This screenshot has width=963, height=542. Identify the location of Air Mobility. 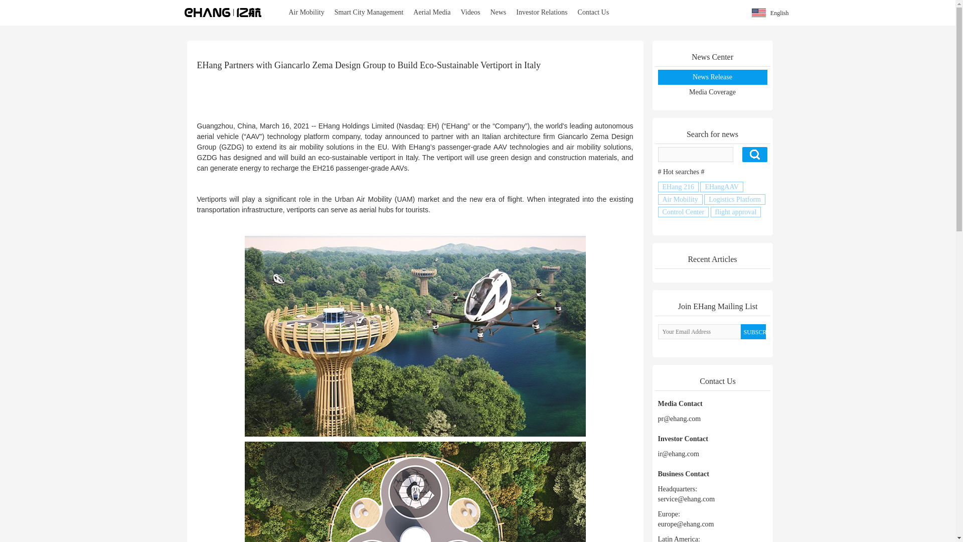
(680, 199).